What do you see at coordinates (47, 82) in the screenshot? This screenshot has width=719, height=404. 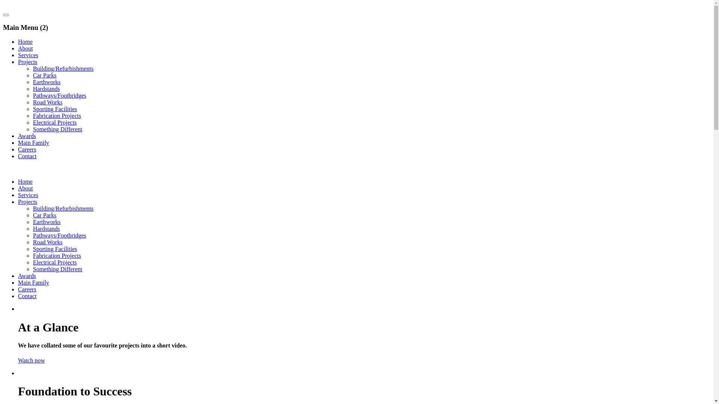 I see `Earthworks` at bounding box center [47, 82].